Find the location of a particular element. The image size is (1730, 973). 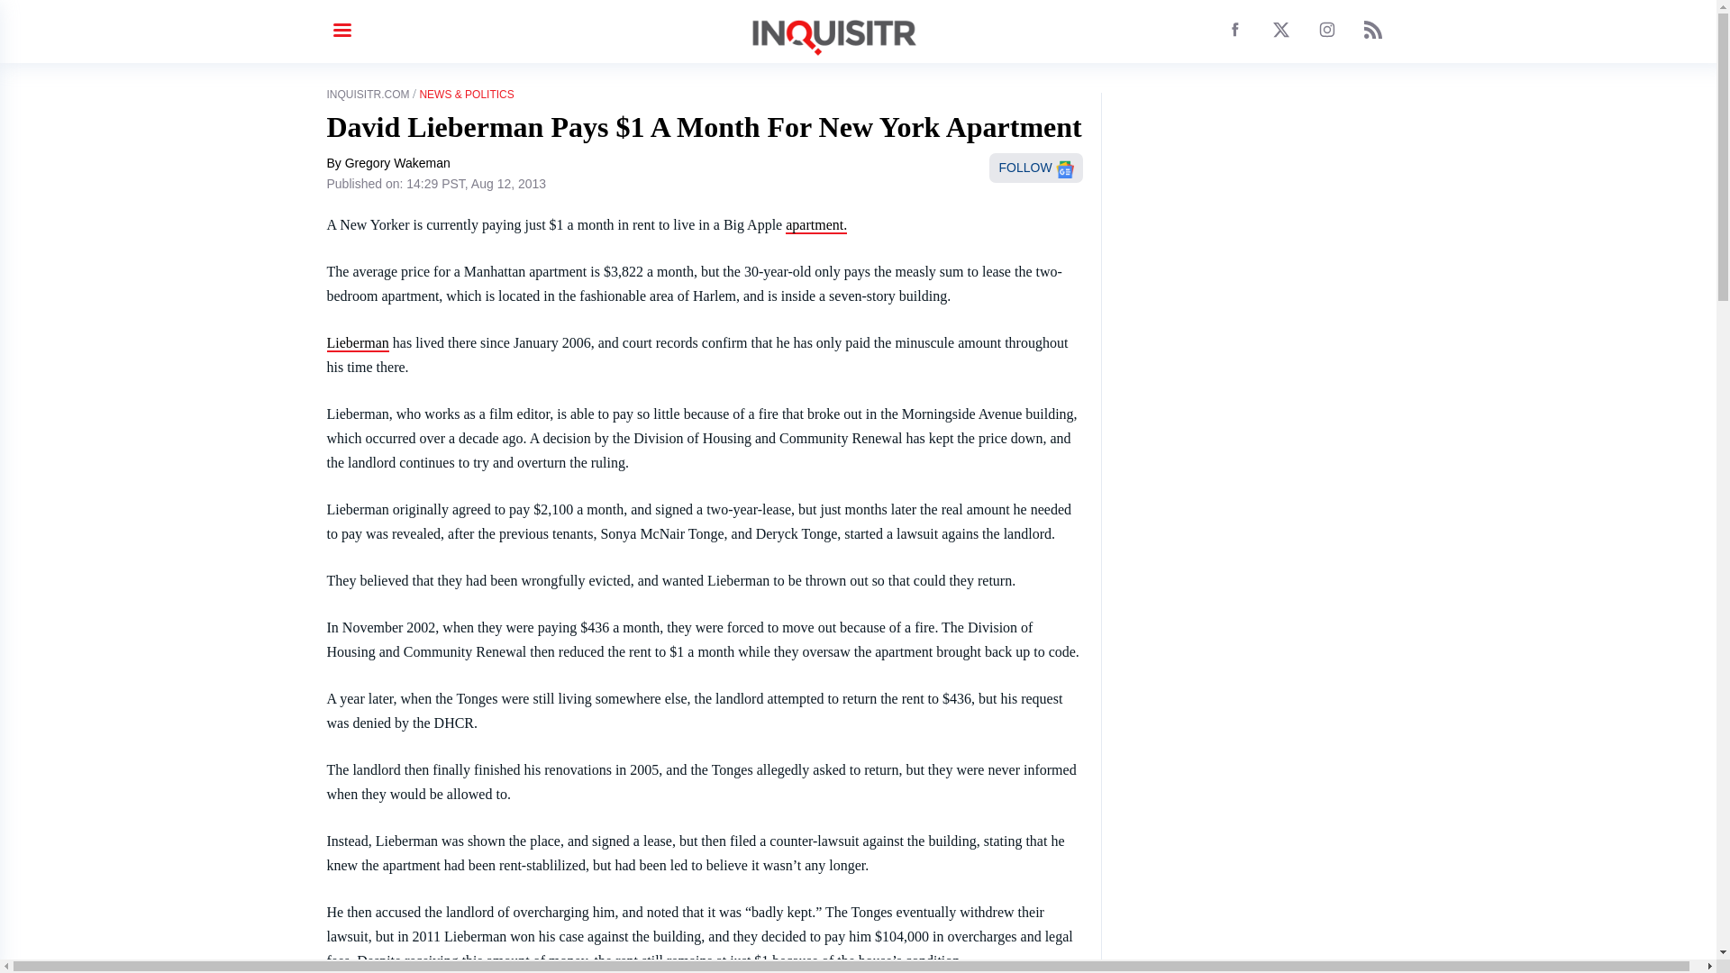

DNA Info is located at coordinates (357, 342).